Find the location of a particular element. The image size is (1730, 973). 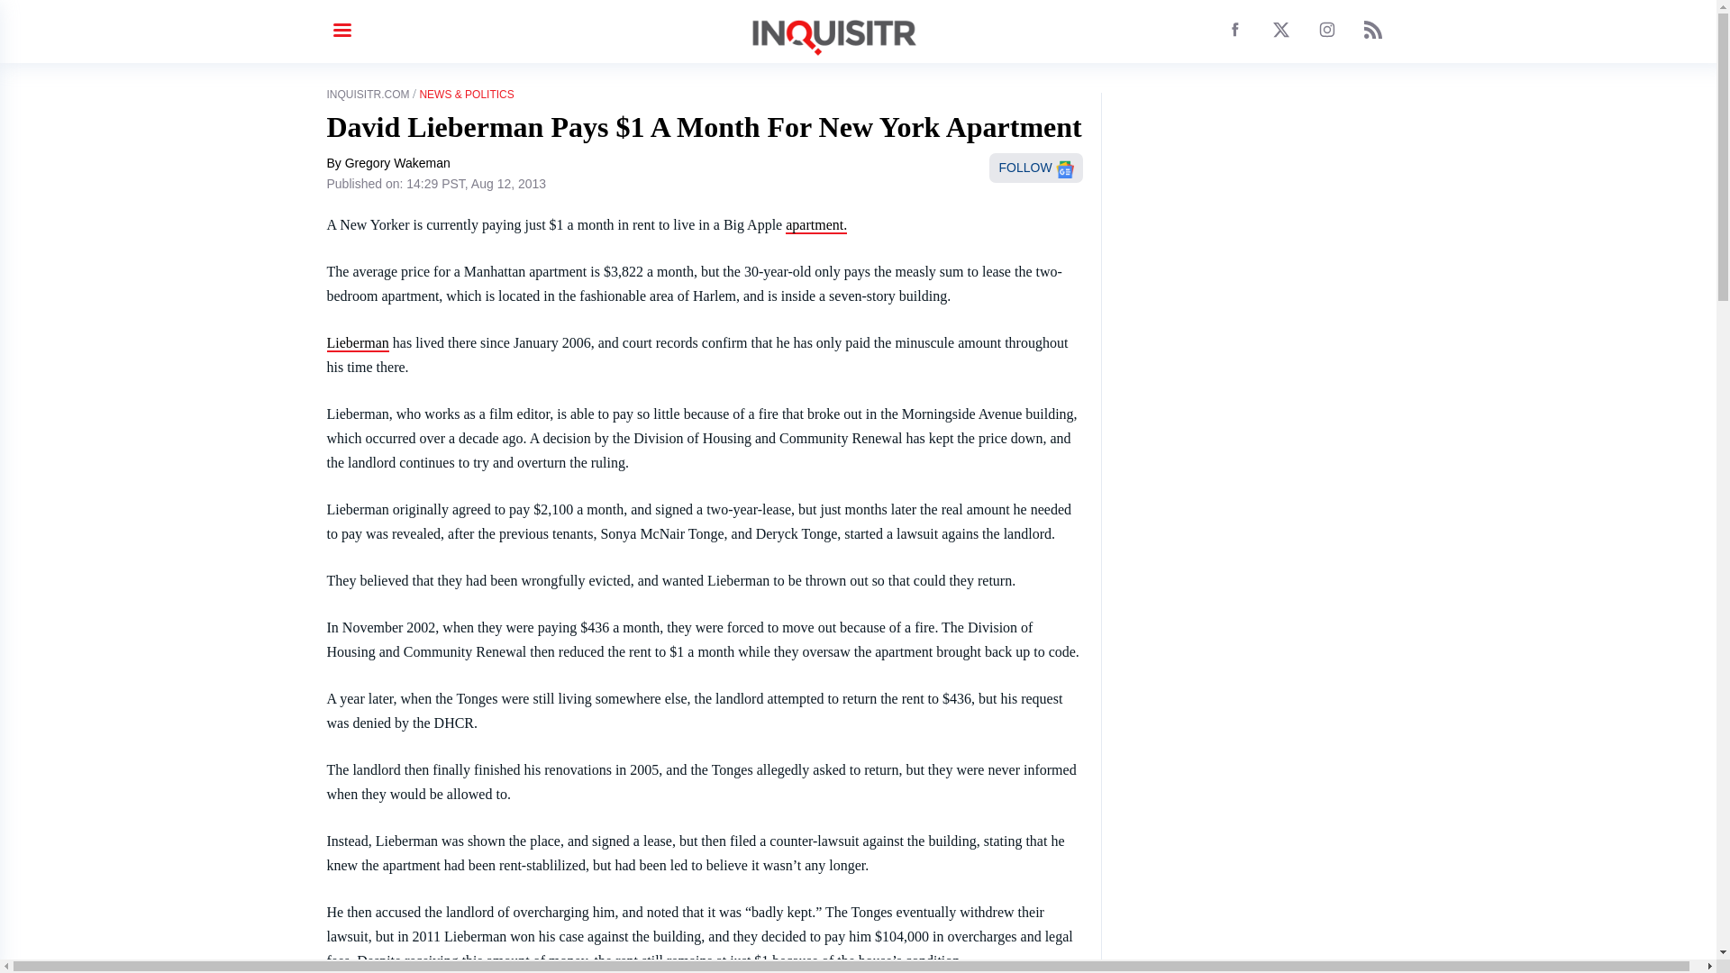

DNA Info is located at coordinates (357, 342).